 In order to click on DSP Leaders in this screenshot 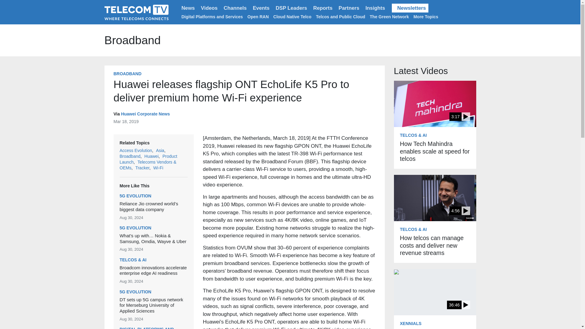, I will do `click(291, 8)`.